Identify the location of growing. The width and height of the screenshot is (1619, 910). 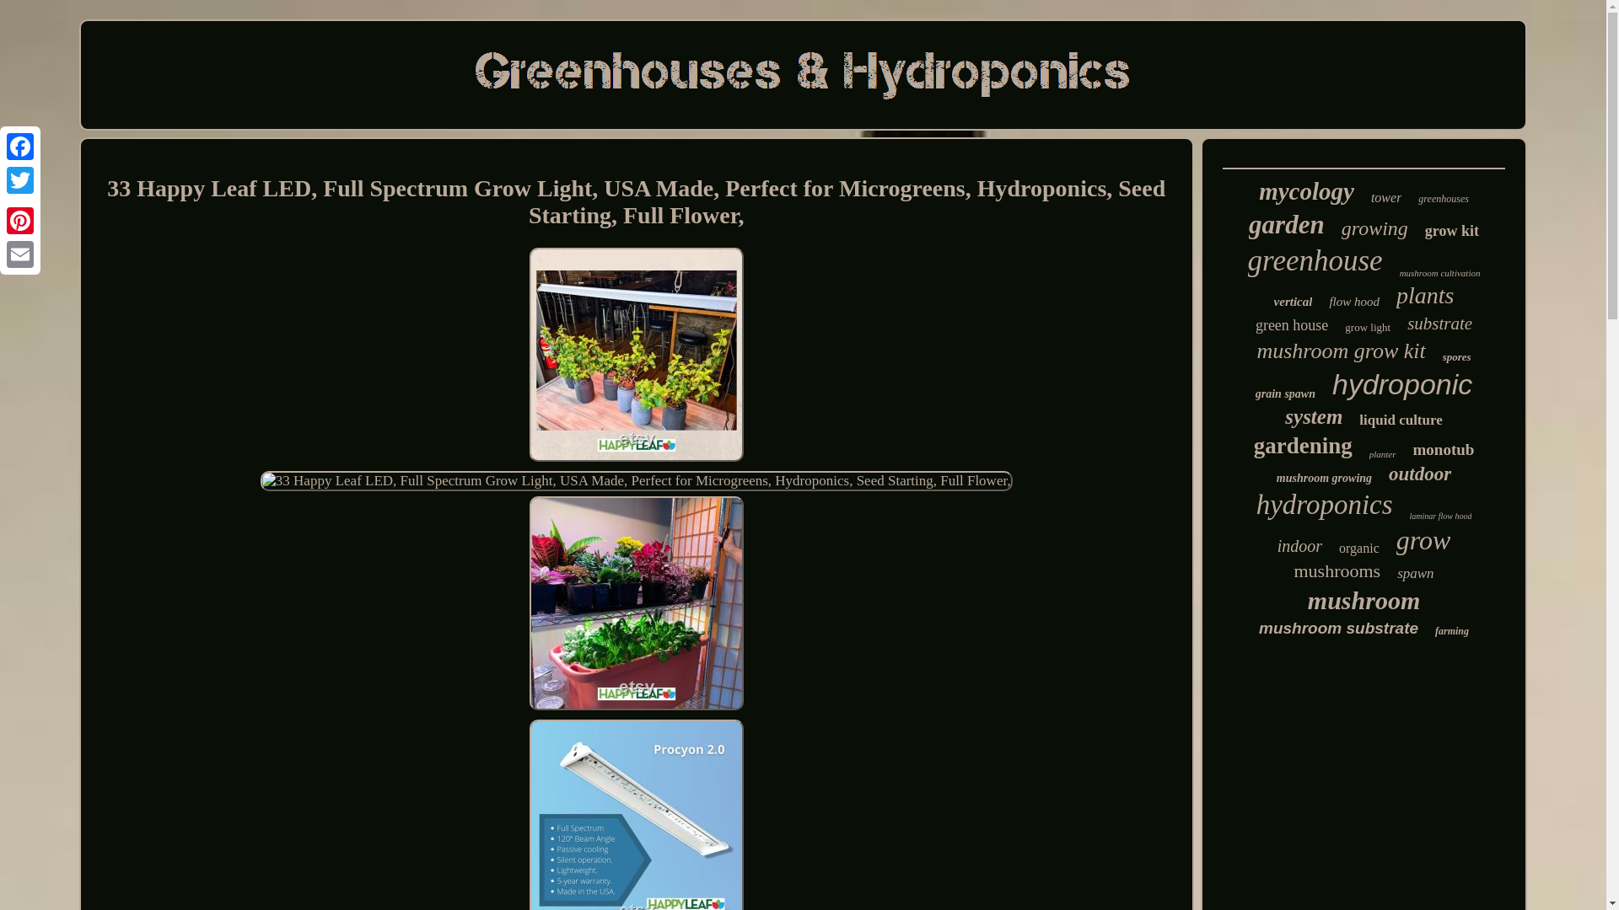
(1374, 229).